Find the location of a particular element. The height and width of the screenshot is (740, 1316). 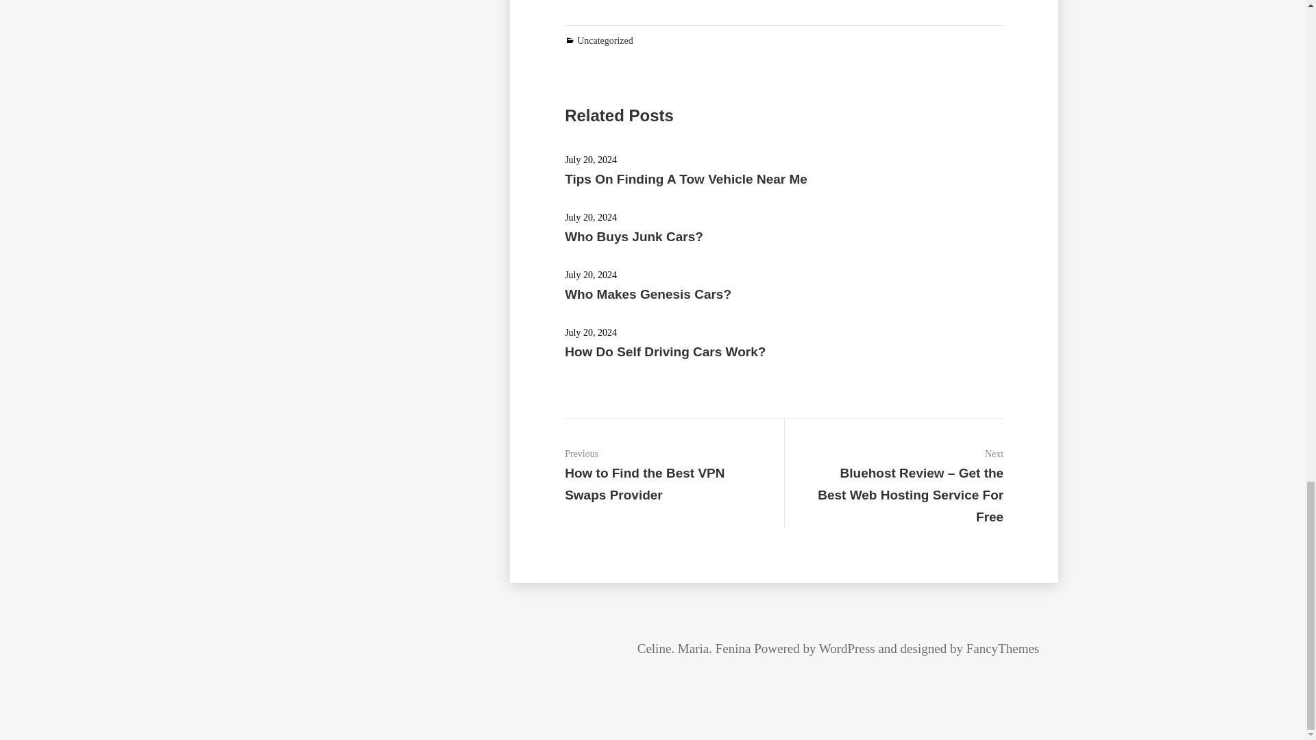

Who Buys Junk Cars? is located at coordinates (633, 236).